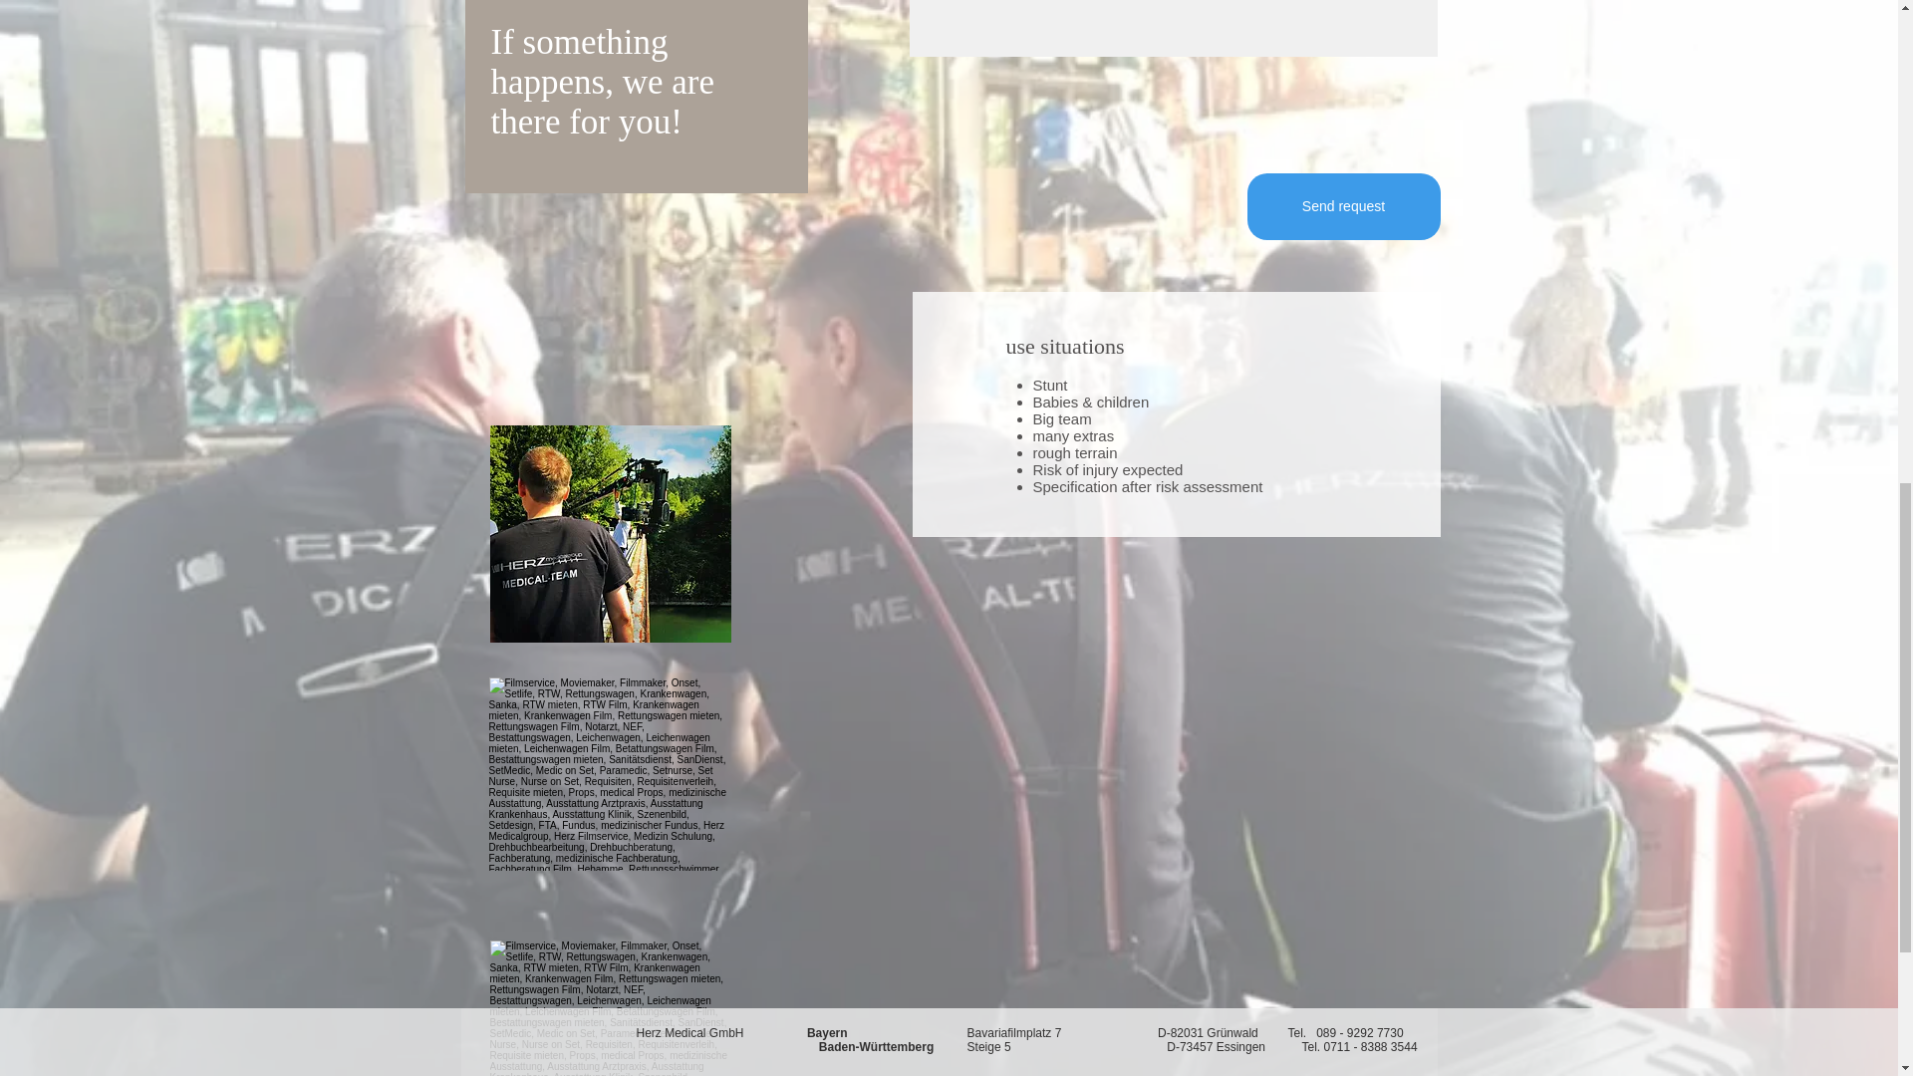  Describe the element at coordinates (610, 533) in the screenshot. I see `SetMedic` at that location.